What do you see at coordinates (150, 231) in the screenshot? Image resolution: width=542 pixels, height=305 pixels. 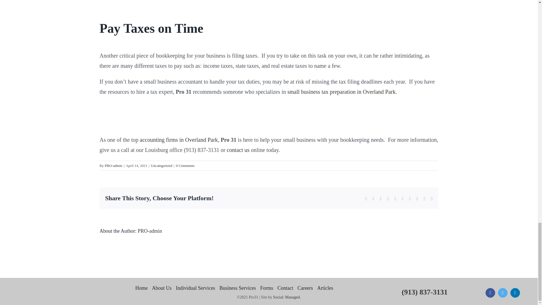 I see `Posts by PRO-admin` at bounding box center [150, 231].